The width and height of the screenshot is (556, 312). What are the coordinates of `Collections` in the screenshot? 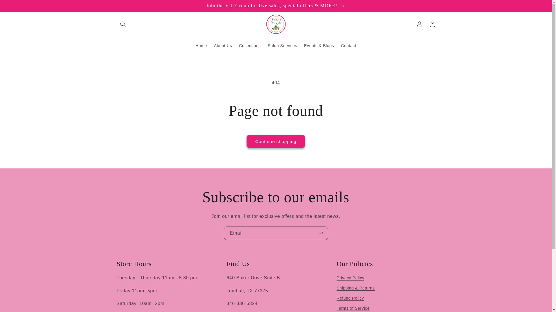 It's located at (250, 46).